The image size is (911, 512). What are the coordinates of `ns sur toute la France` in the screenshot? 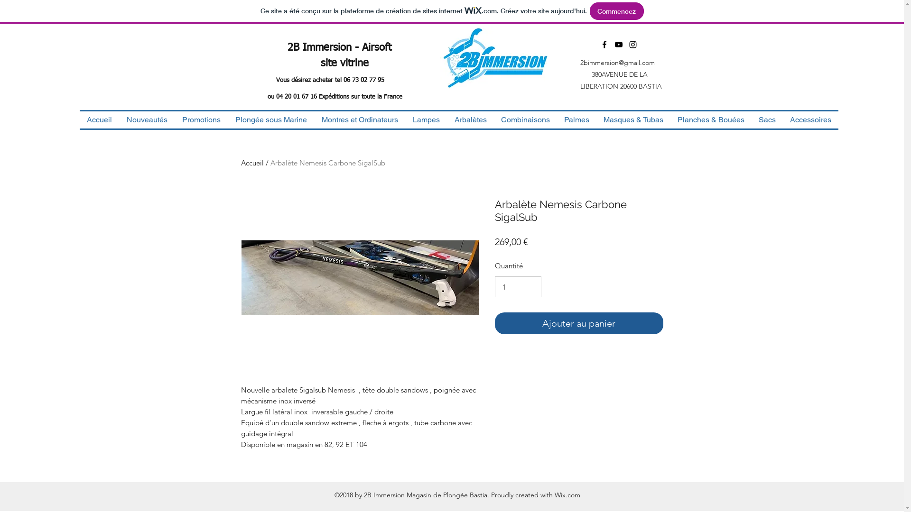 It's located at (372, 97).